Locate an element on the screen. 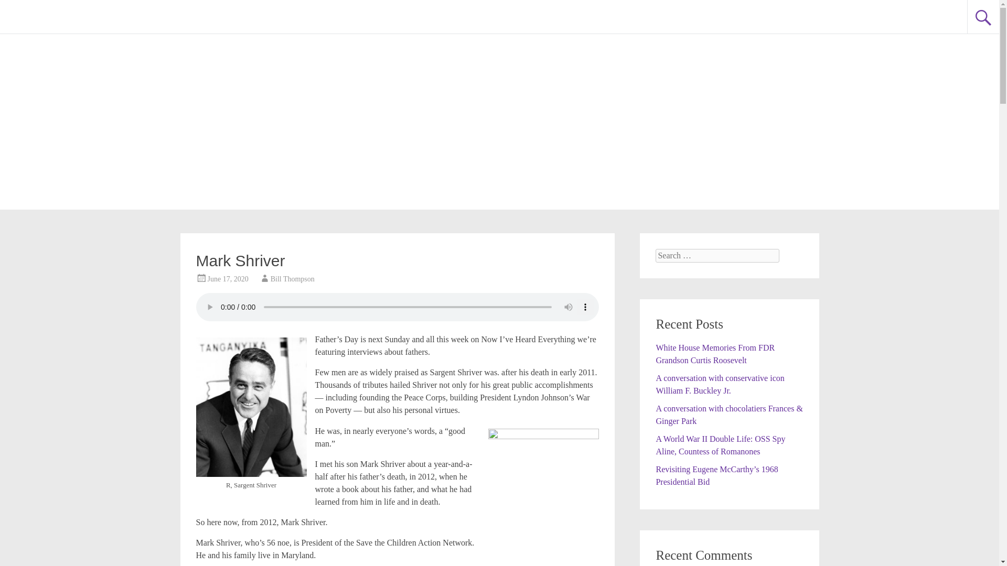  A conversation with conservative icon William F. Buckley Jr. is located at coordinates (720, 384).